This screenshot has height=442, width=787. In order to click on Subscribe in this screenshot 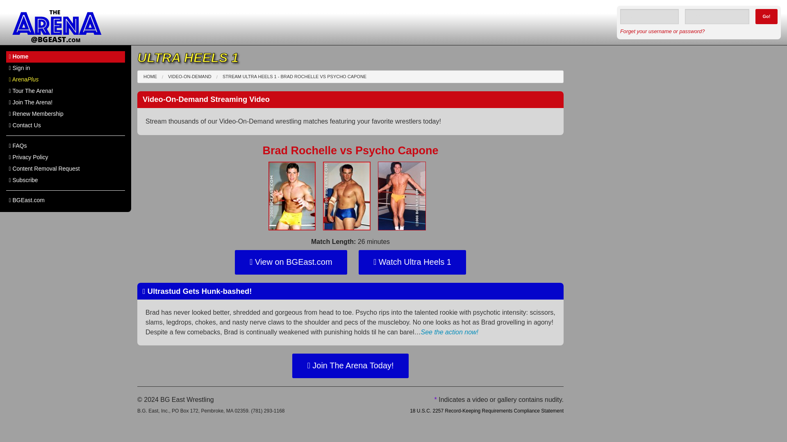, I will do `click(66, 180)`.